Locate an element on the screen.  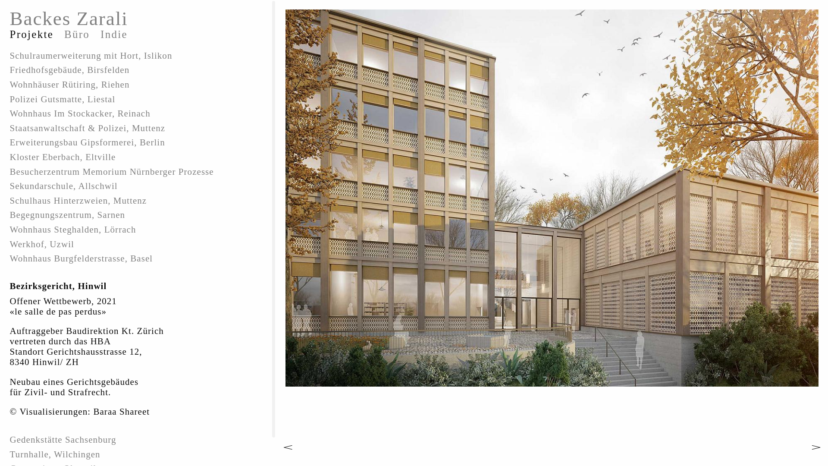
<
> is located at coordinates (552, 201).